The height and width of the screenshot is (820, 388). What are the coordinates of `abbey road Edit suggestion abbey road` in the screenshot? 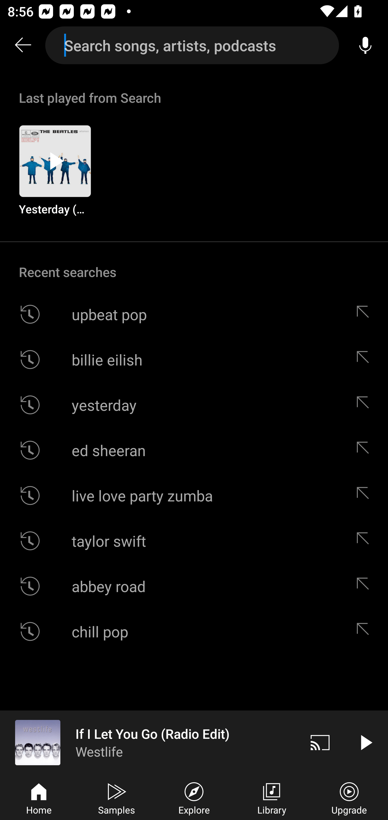 It's located at (194, 586).